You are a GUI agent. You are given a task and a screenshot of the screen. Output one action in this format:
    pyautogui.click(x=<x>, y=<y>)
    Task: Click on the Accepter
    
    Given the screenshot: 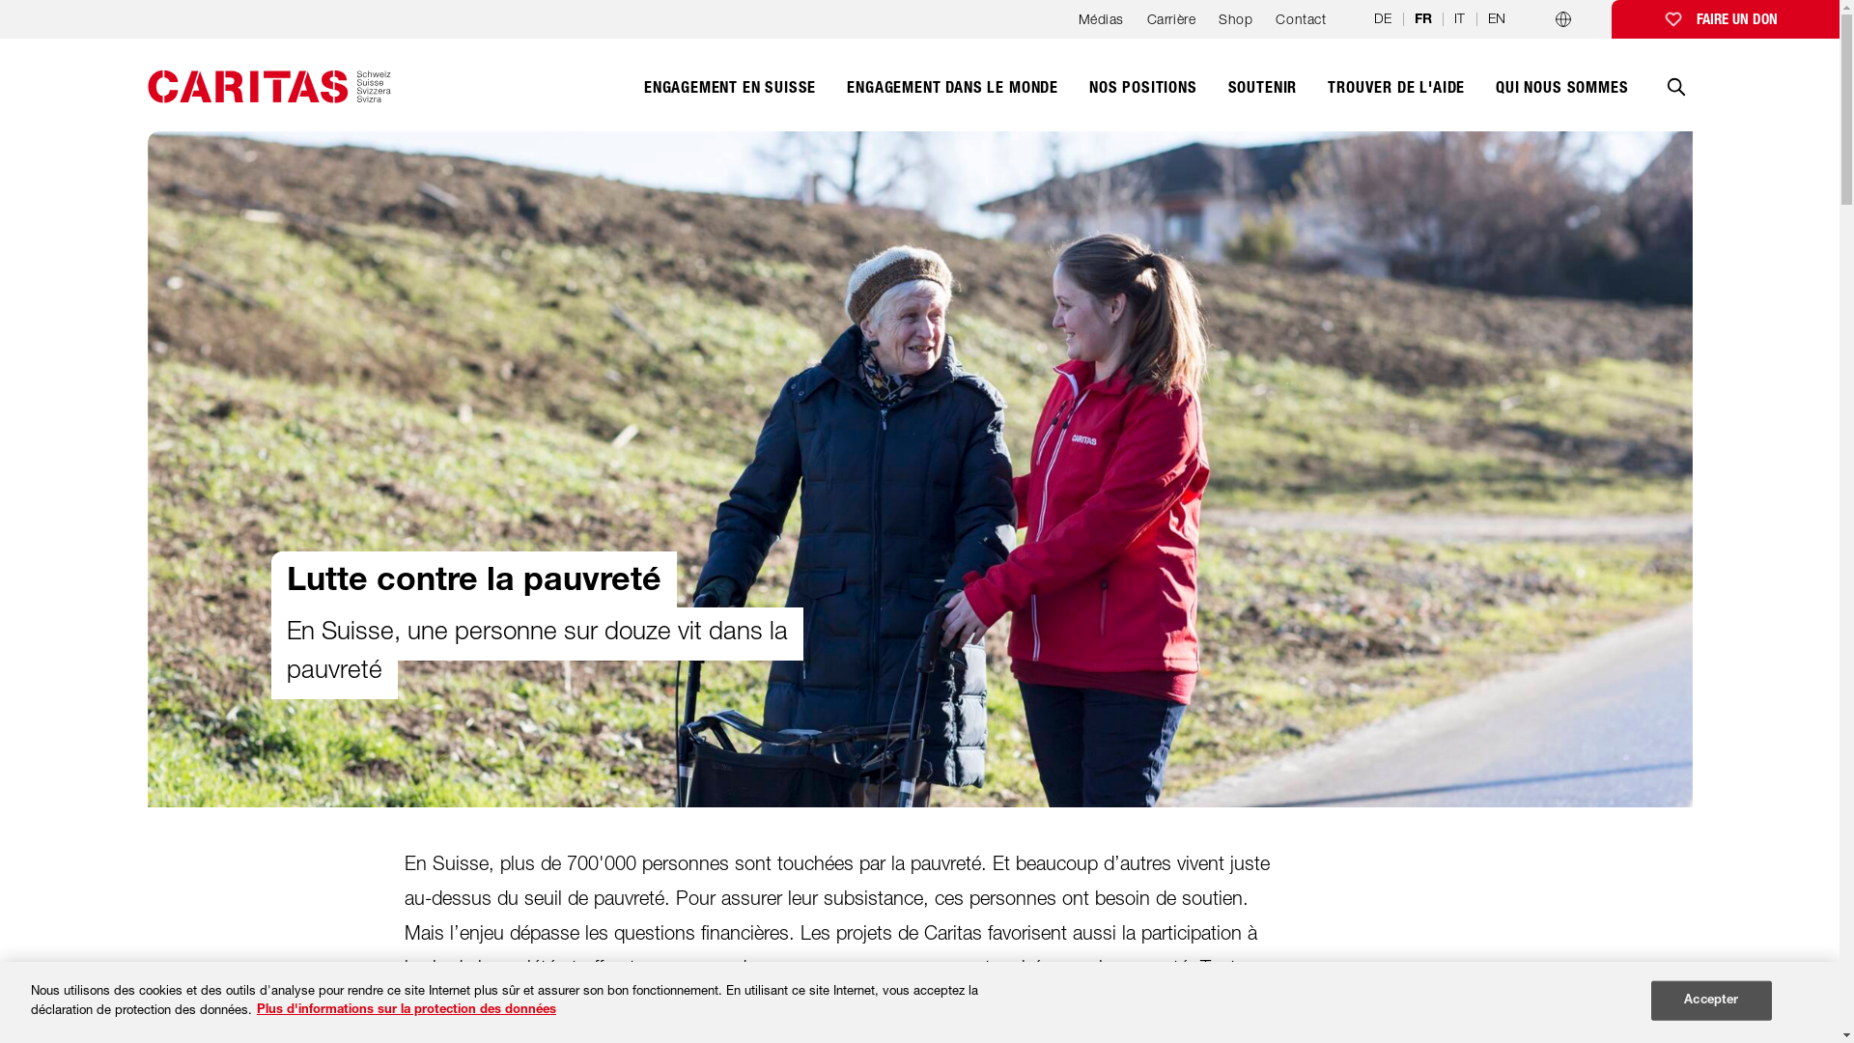 What is the action you would take?
    pyautogui.click(x=1711, y=1001)
    